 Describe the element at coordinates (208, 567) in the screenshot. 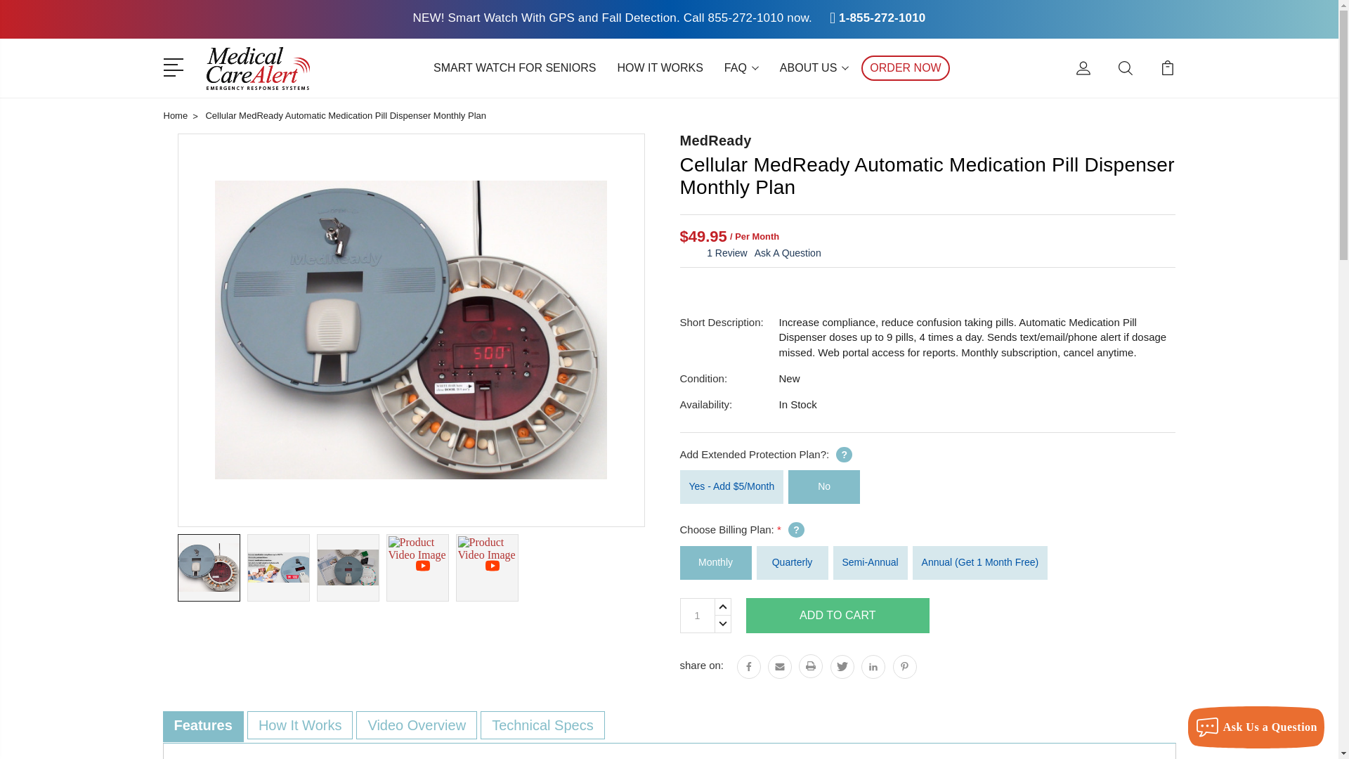

I see `MedReady Automated Medication Pill Dispenser` at that location.